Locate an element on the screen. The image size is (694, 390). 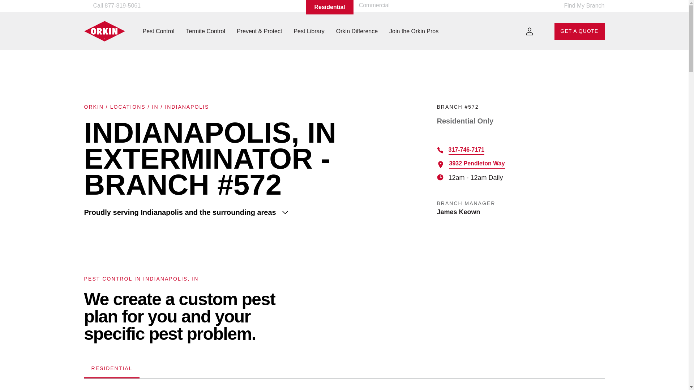
3932 Pendleton Way is located at coordinates (476, 164).